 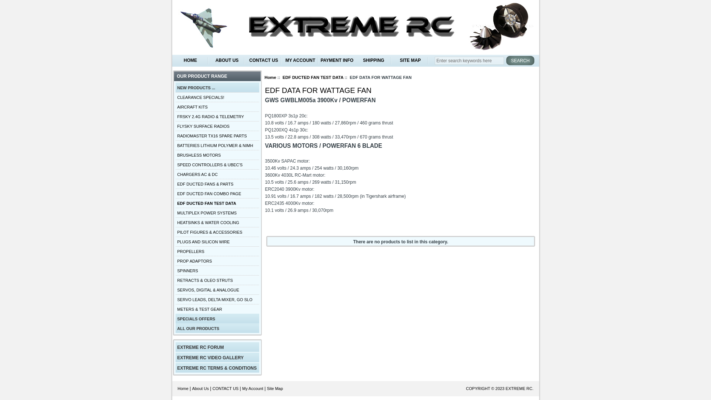 I want to click on SERVOS, DIGITAL & ANALOGUE, so click(x=217, y=290).